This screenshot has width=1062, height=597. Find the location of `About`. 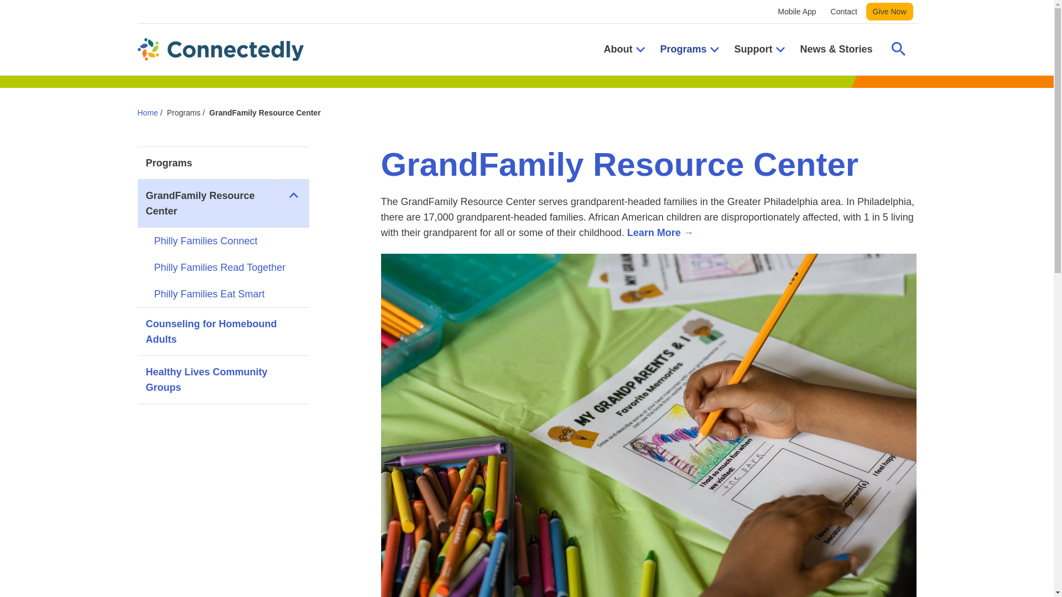

About is located at coordinates (623, 50).